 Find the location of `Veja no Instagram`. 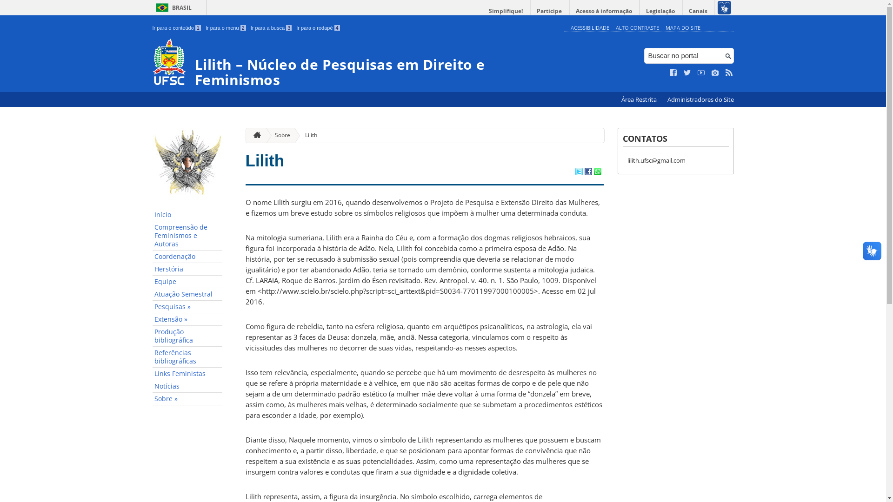

Veja no Instagram is located at coordinates (715, 73).